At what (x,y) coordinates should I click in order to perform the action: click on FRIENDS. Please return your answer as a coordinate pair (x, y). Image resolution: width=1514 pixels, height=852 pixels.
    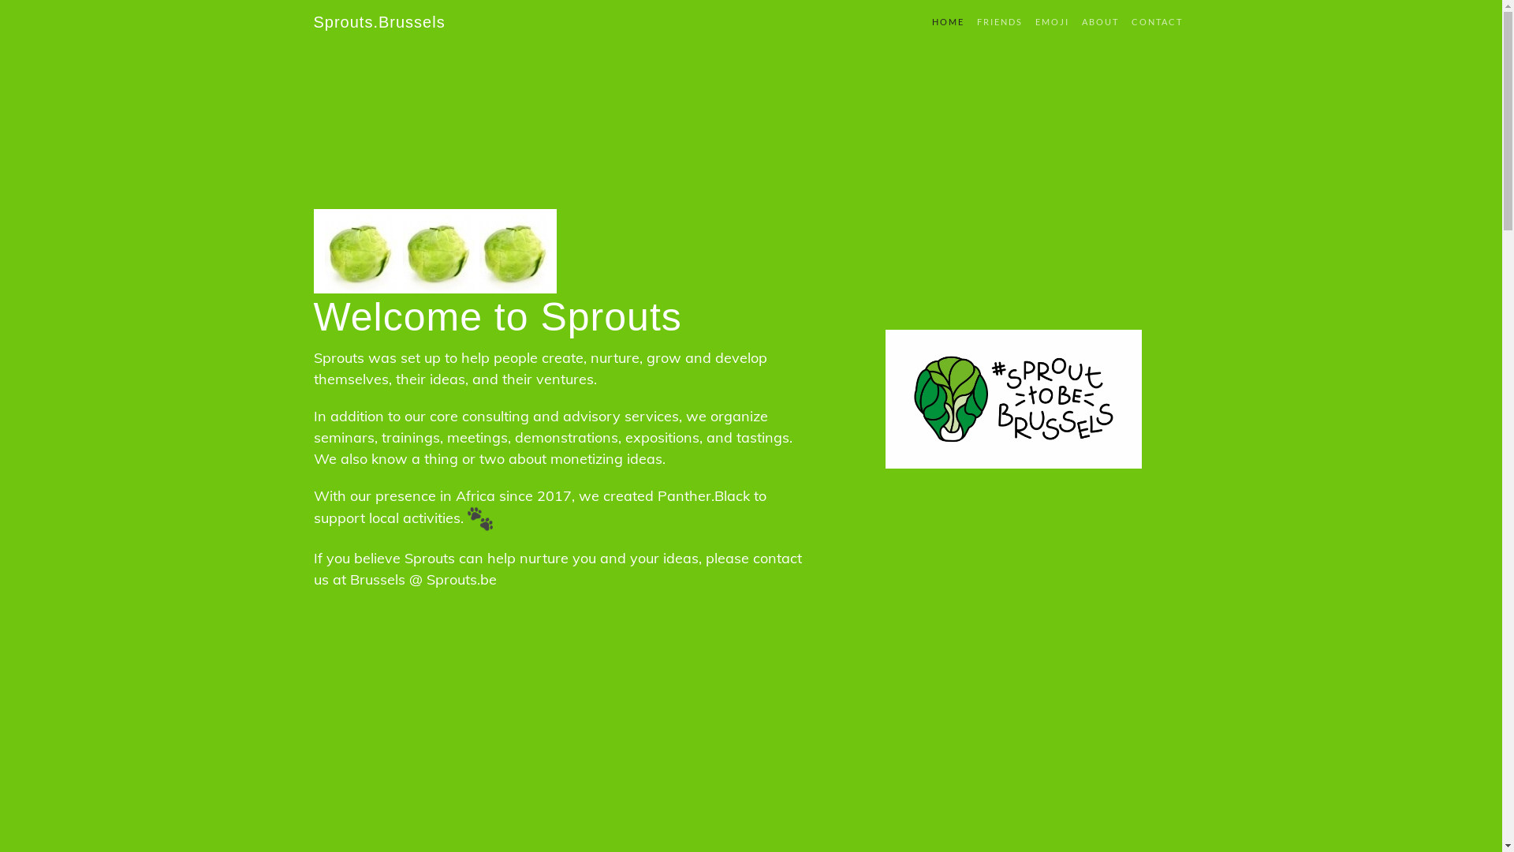
    Looking at the image, I should click on (999, 22).